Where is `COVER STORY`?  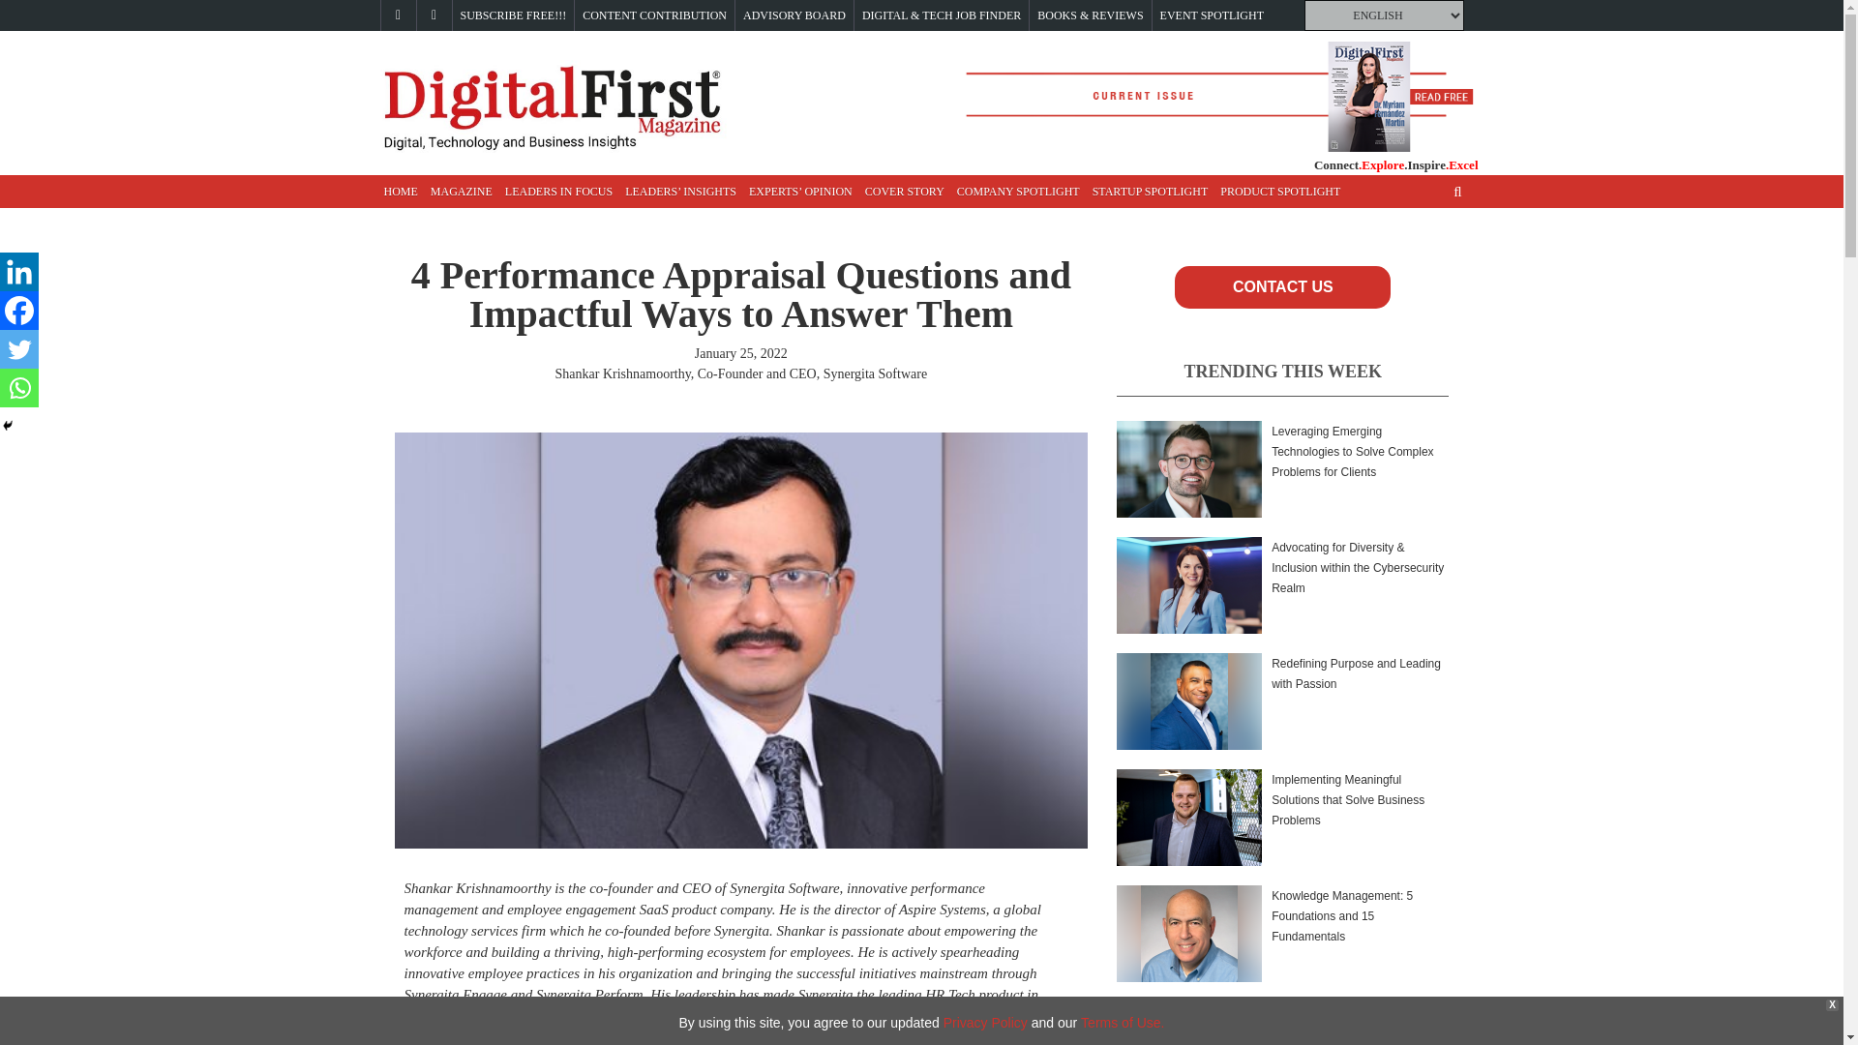 COVER STORY is located at coordinates (904, 192).